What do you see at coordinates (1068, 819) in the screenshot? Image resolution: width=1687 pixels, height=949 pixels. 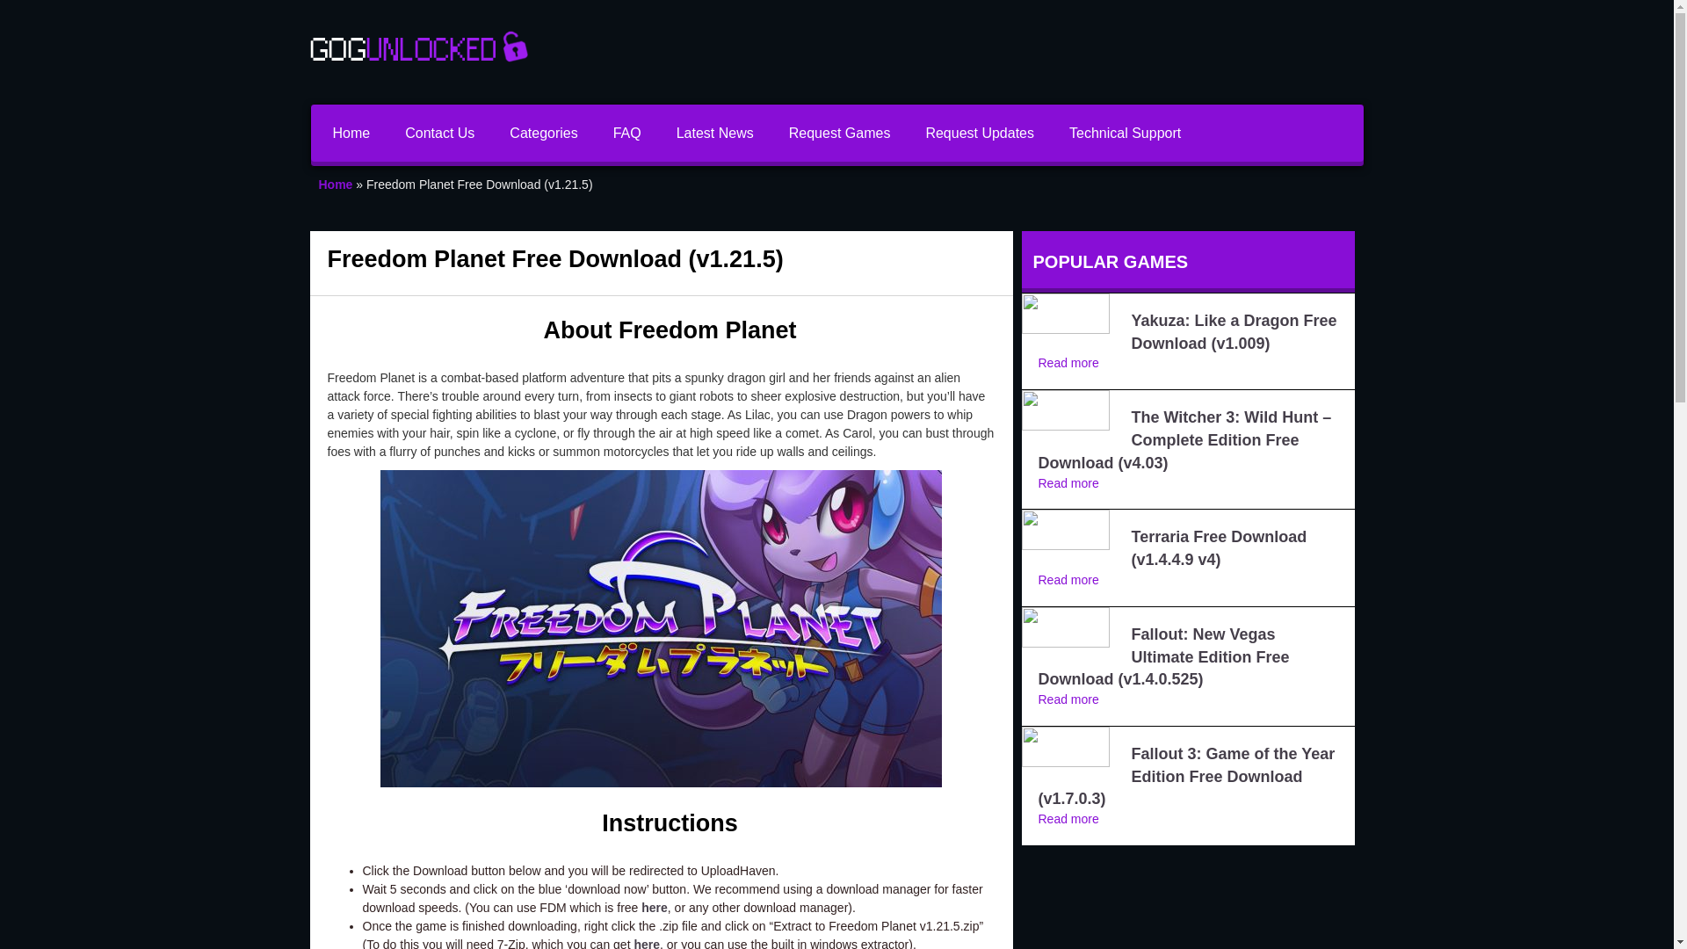 I see `Read more` at bounding box center [1068, 819].